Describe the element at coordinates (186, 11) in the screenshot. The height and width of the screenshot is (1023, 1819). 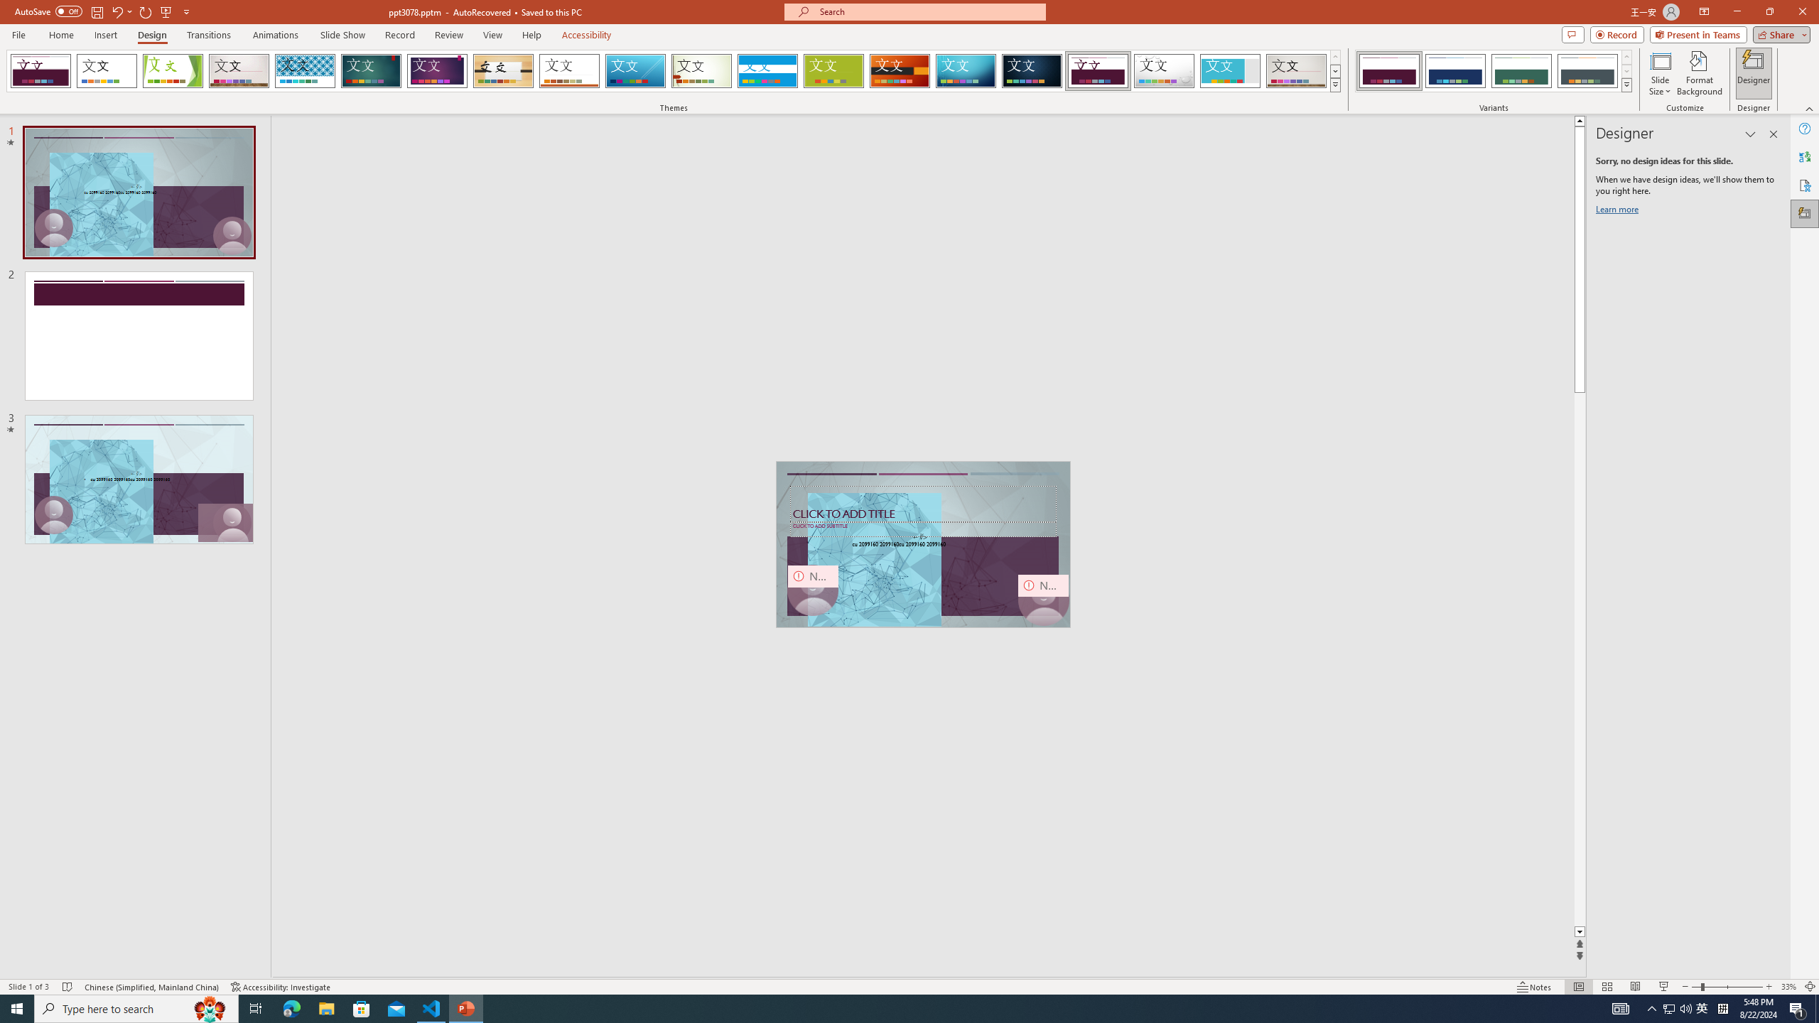
I see `Customize Quick Access Toolbar` at that location.